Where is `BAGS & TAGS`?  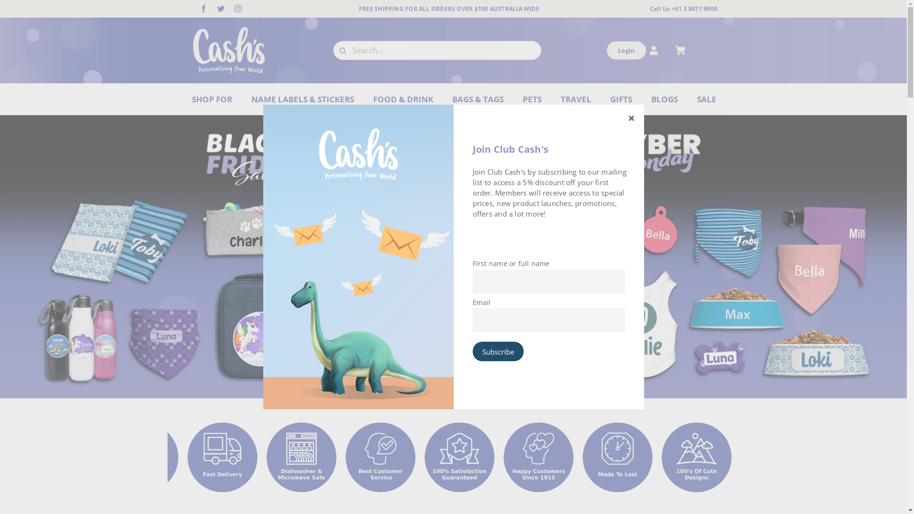 BAGS & TAGS is located at coordinates (478, 99).